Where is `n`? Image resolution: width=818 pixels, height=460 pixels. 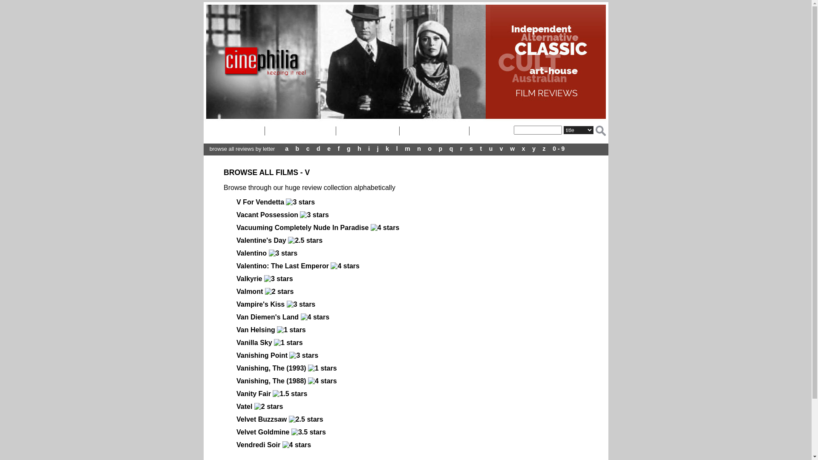 n is located at coordinates (419, 149).